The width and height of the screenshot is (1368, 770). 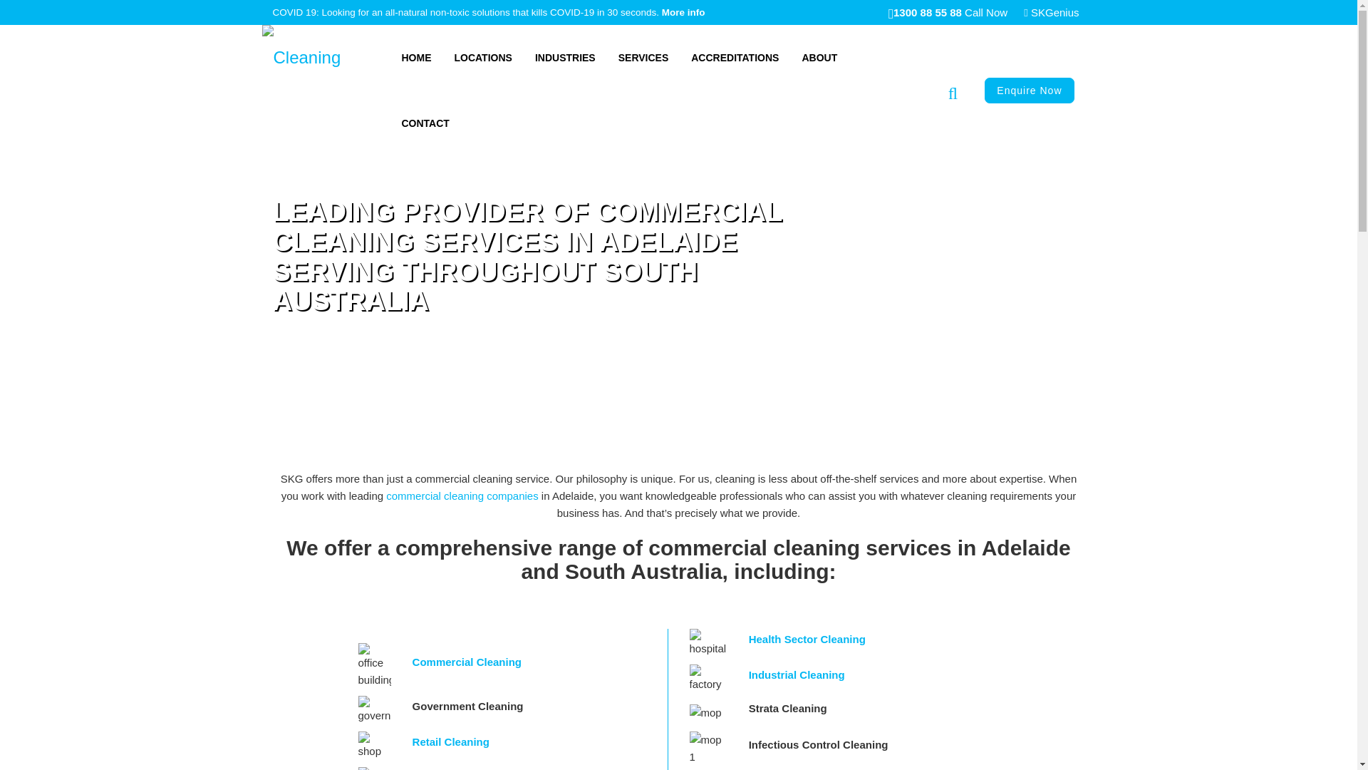 I want to click on INDUSTRIES, so click(x=566, y=58).